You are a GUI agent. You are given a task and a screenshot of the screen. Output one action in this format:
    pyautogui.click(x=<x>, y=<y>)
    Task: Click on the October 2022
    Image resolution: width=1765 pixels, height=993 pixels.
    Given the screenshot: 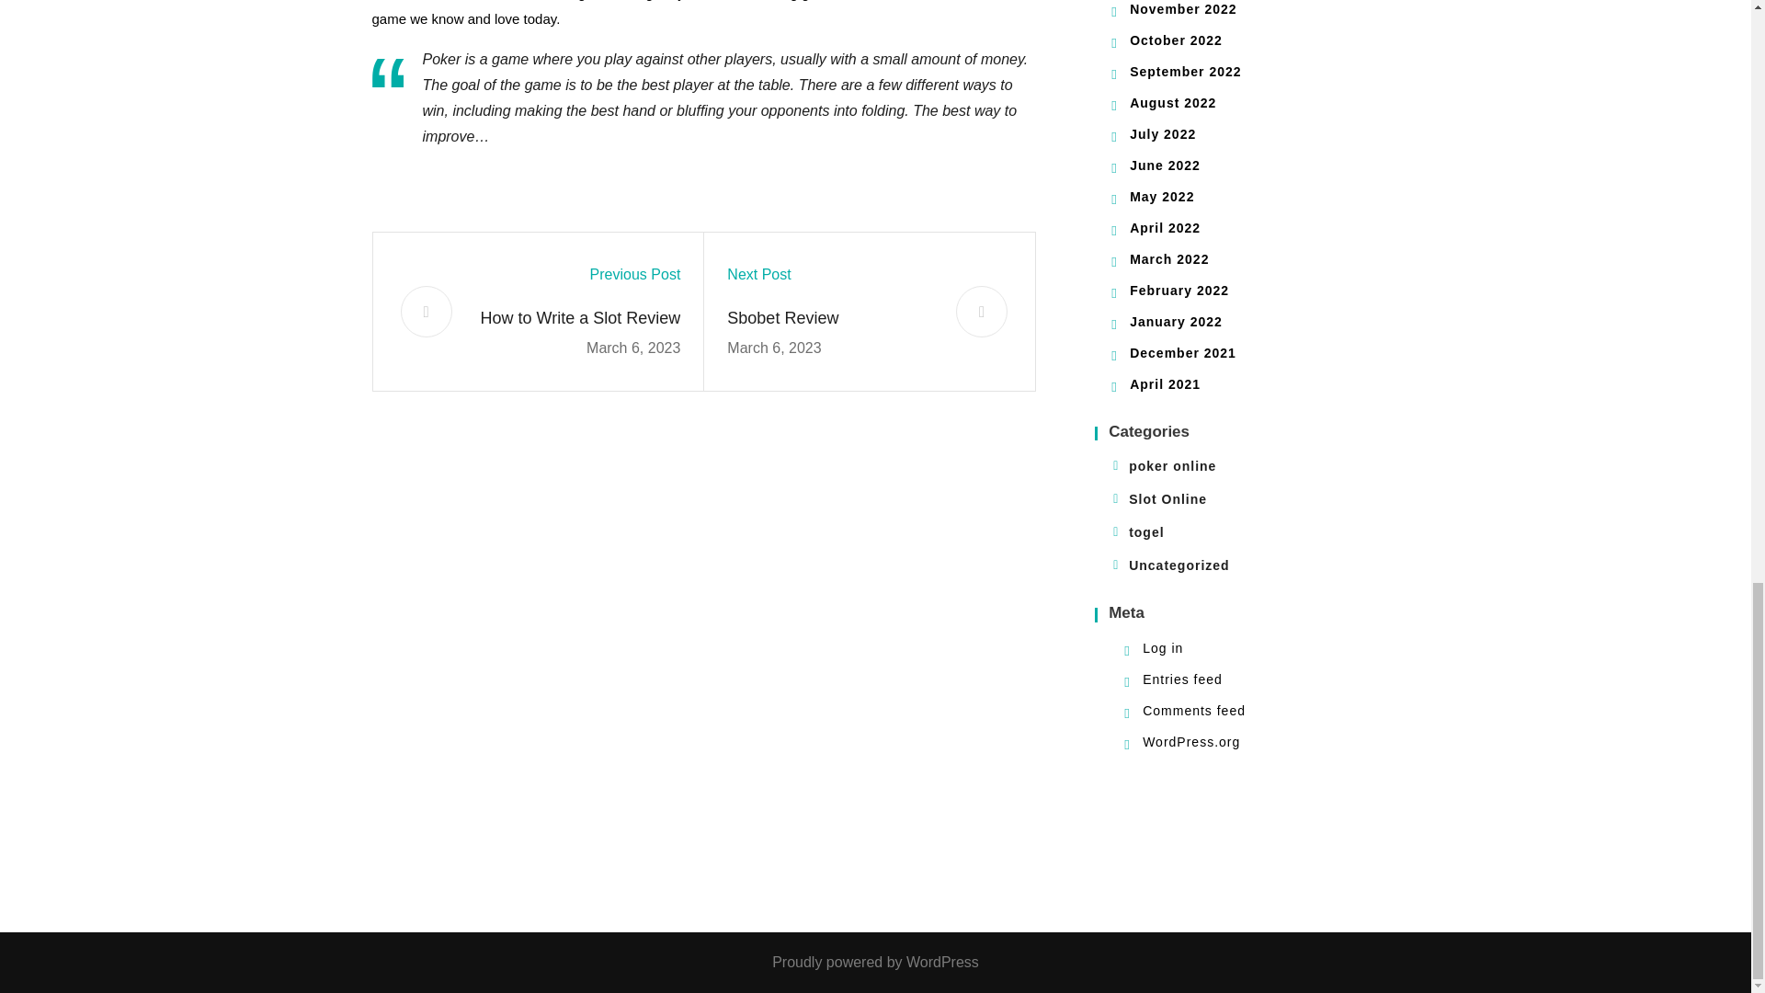 What is the action you would take?
    pyautogui.click(x=1176, y=40)
    